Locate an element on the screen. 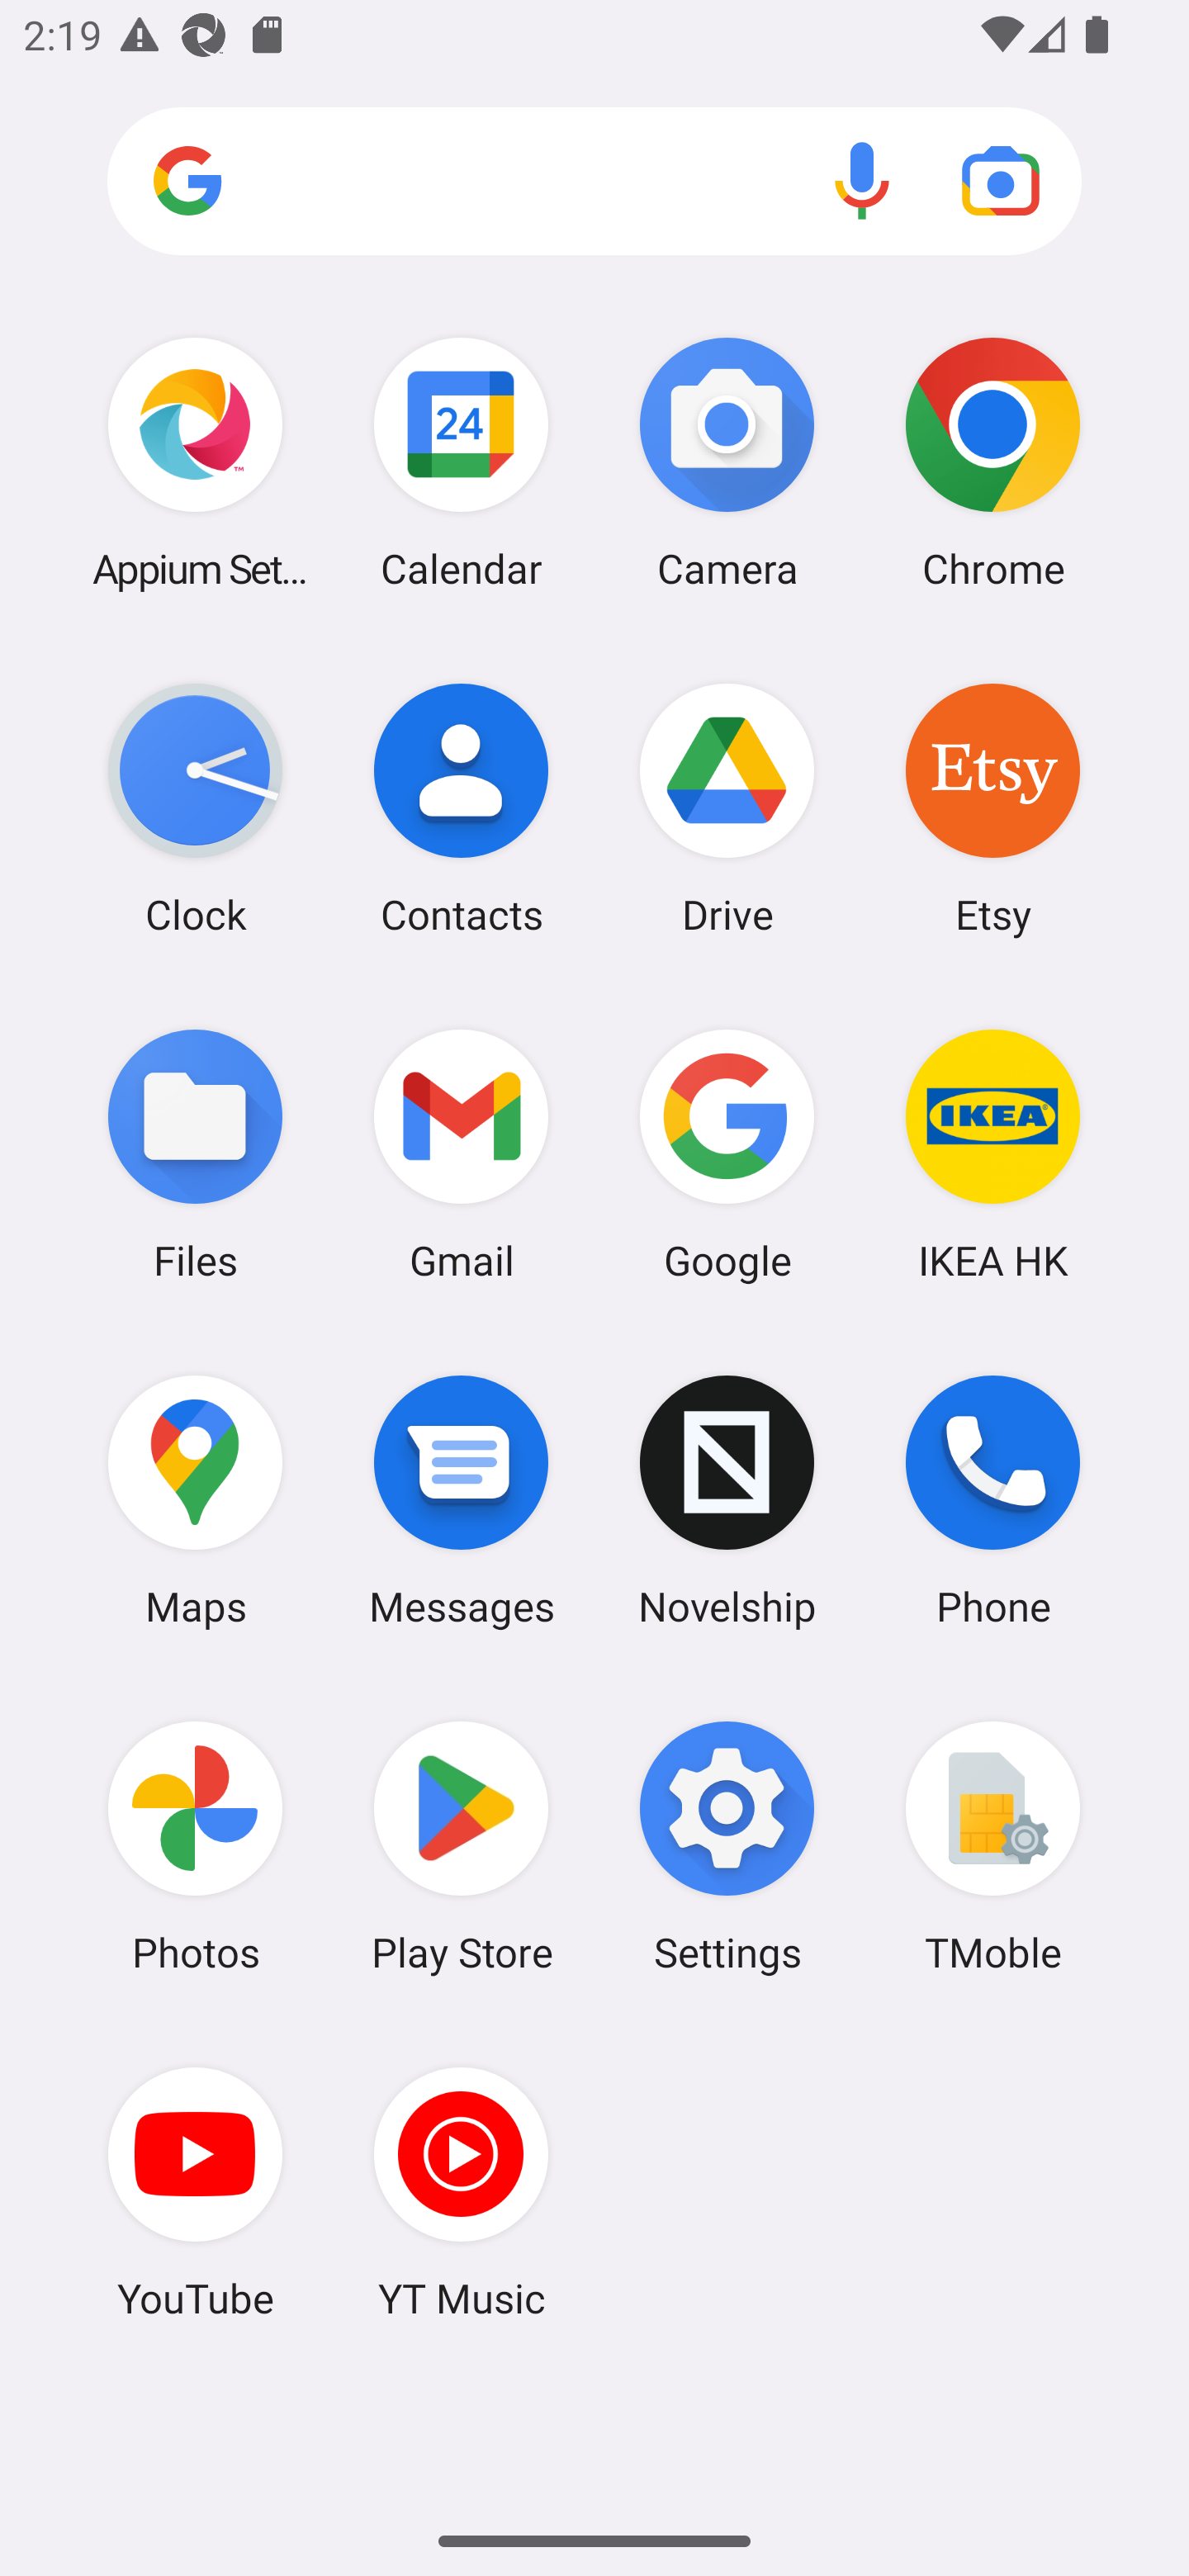 This screenshot has height=2576, width=1189. Files is located at coordinates (195, 1153).